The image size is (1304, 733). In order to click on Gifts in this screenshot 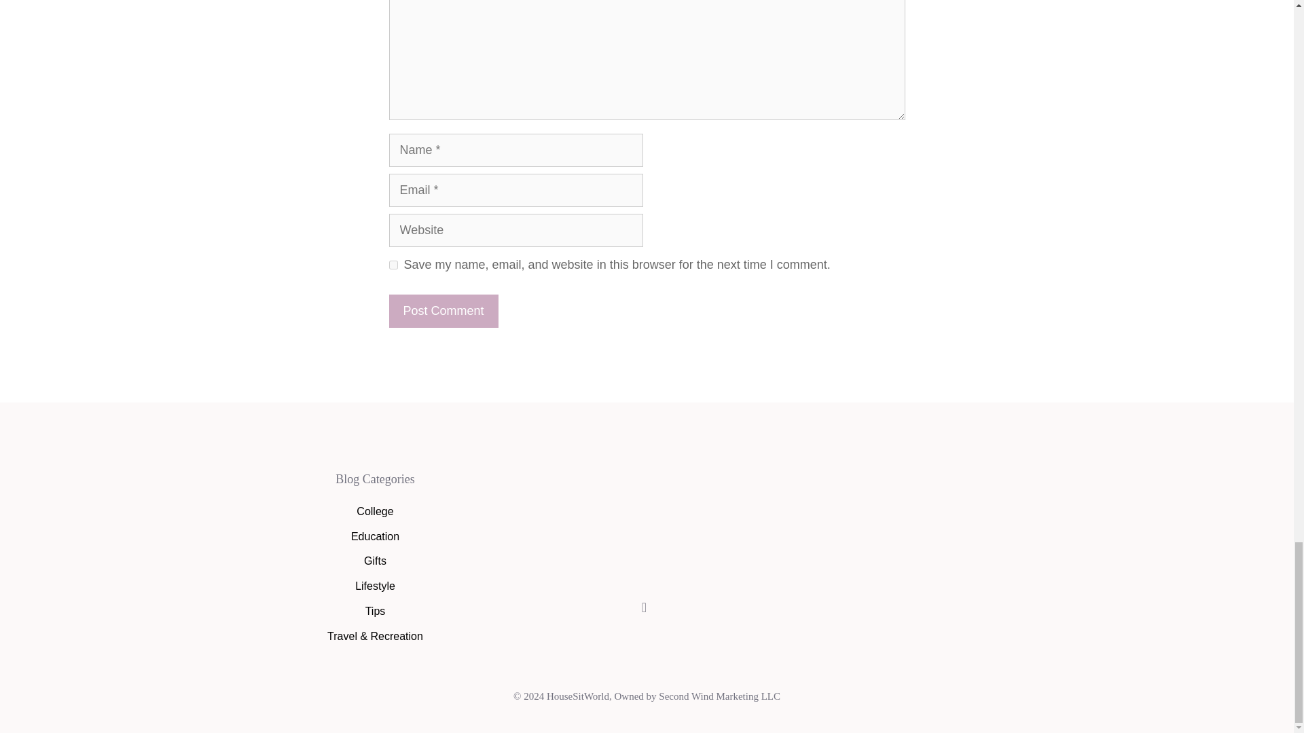, I will do `click(375, 561)`.